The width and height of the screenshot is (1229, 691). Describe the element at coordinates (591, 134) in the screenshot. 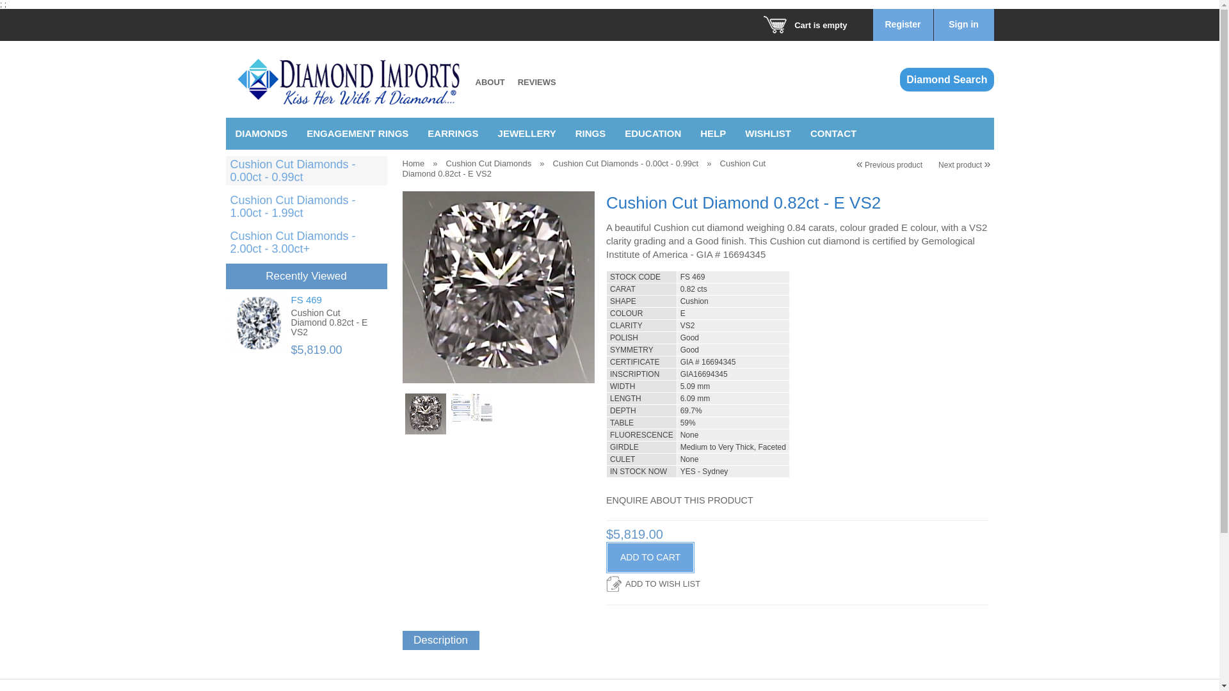

I see `RINGS` at that location.